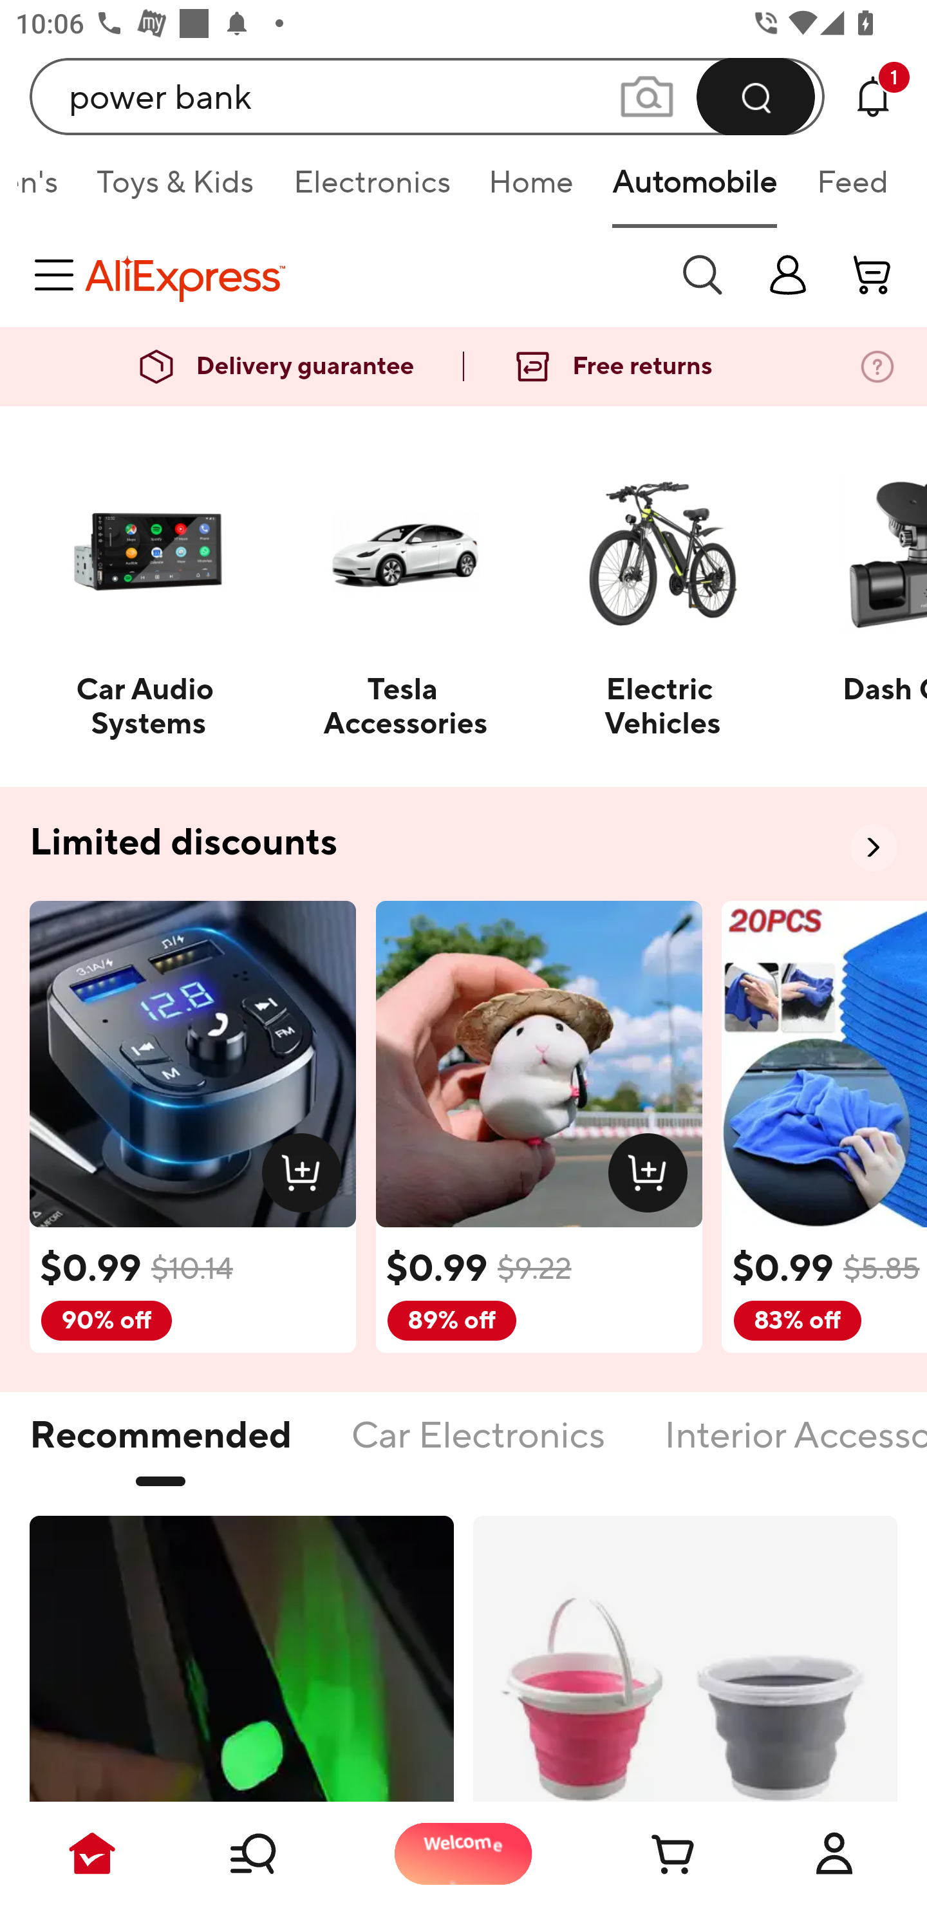 The height and width of the screenshot is (1906, 927). Describe the element at coordinates (427, 96) in the screenshot. I see `power bank` at that location.